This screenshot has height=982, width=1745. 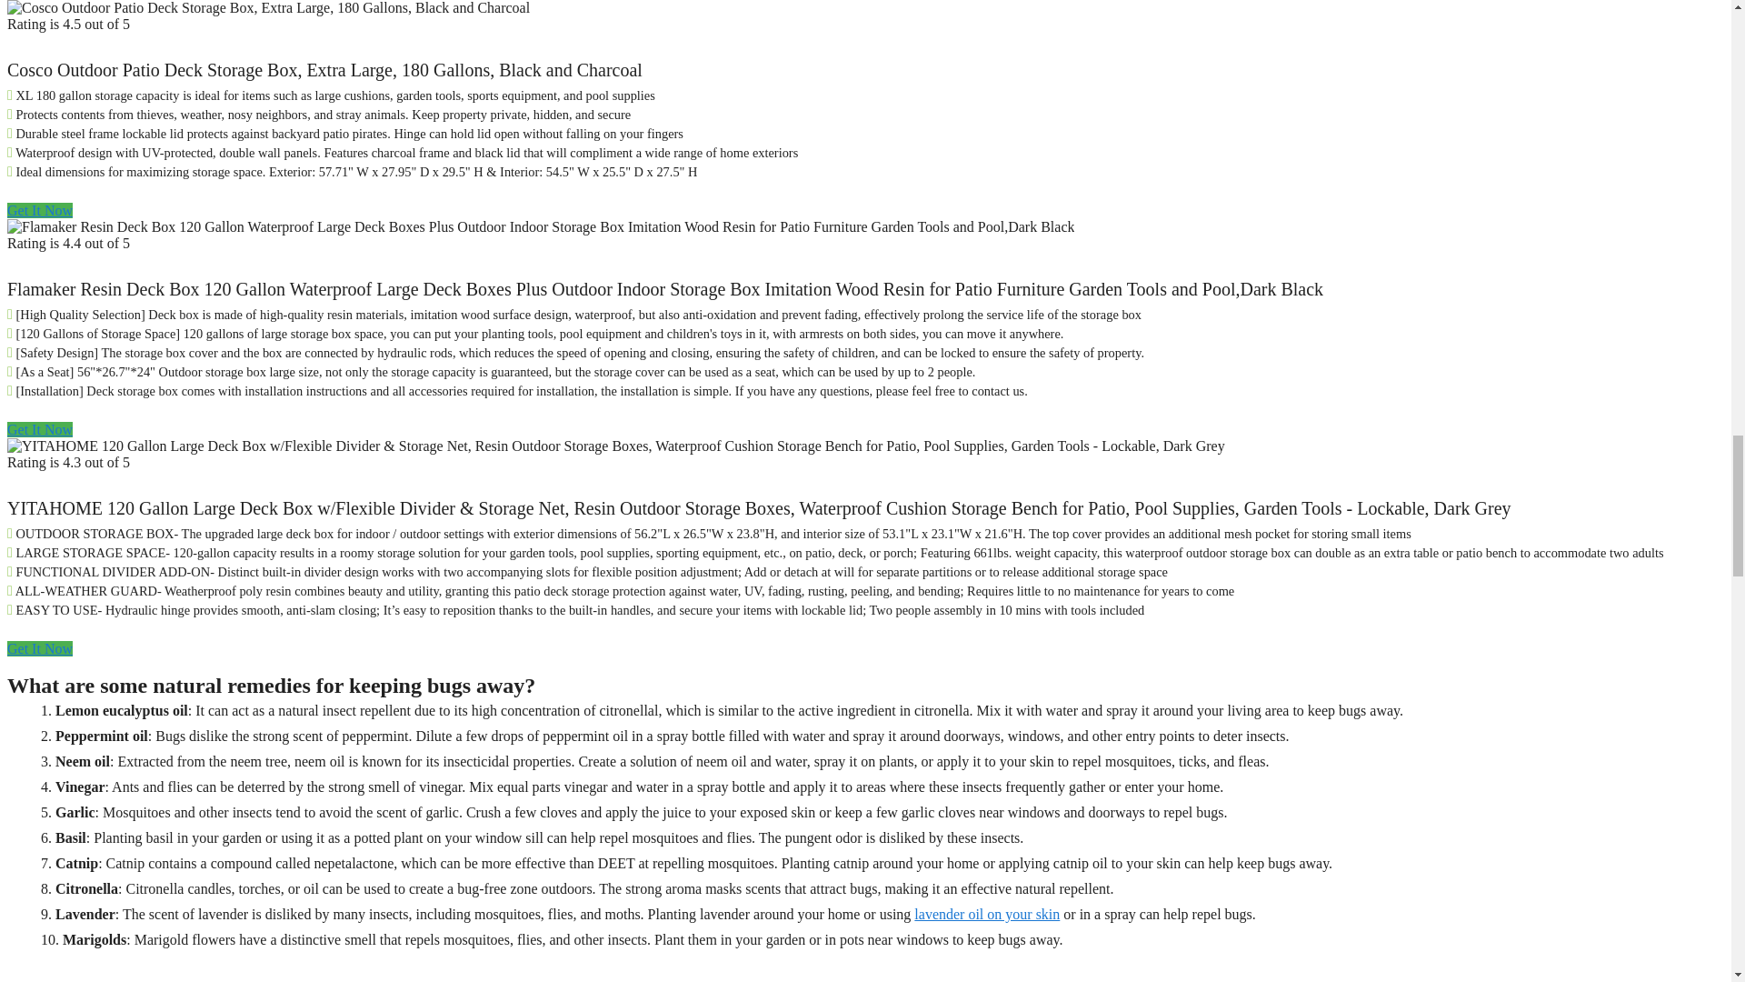 I want to click on Get It Now, so click(x=40, y=429).